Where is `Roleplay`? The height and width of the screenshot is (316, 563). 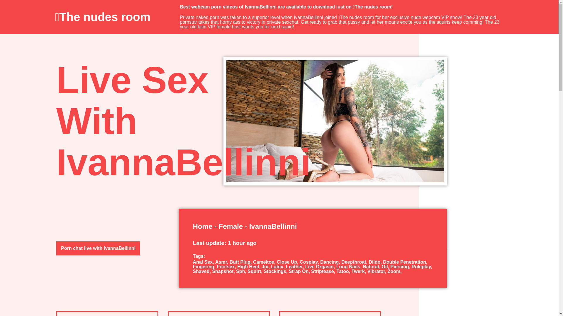
Roleplay is located at coordinates (422, 267).